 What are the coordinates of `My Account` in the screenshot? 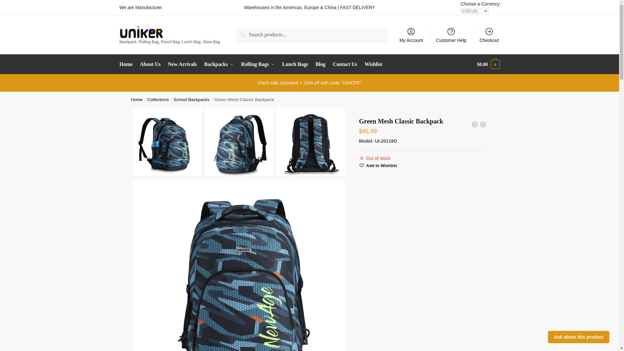 It's located at (411, 34).